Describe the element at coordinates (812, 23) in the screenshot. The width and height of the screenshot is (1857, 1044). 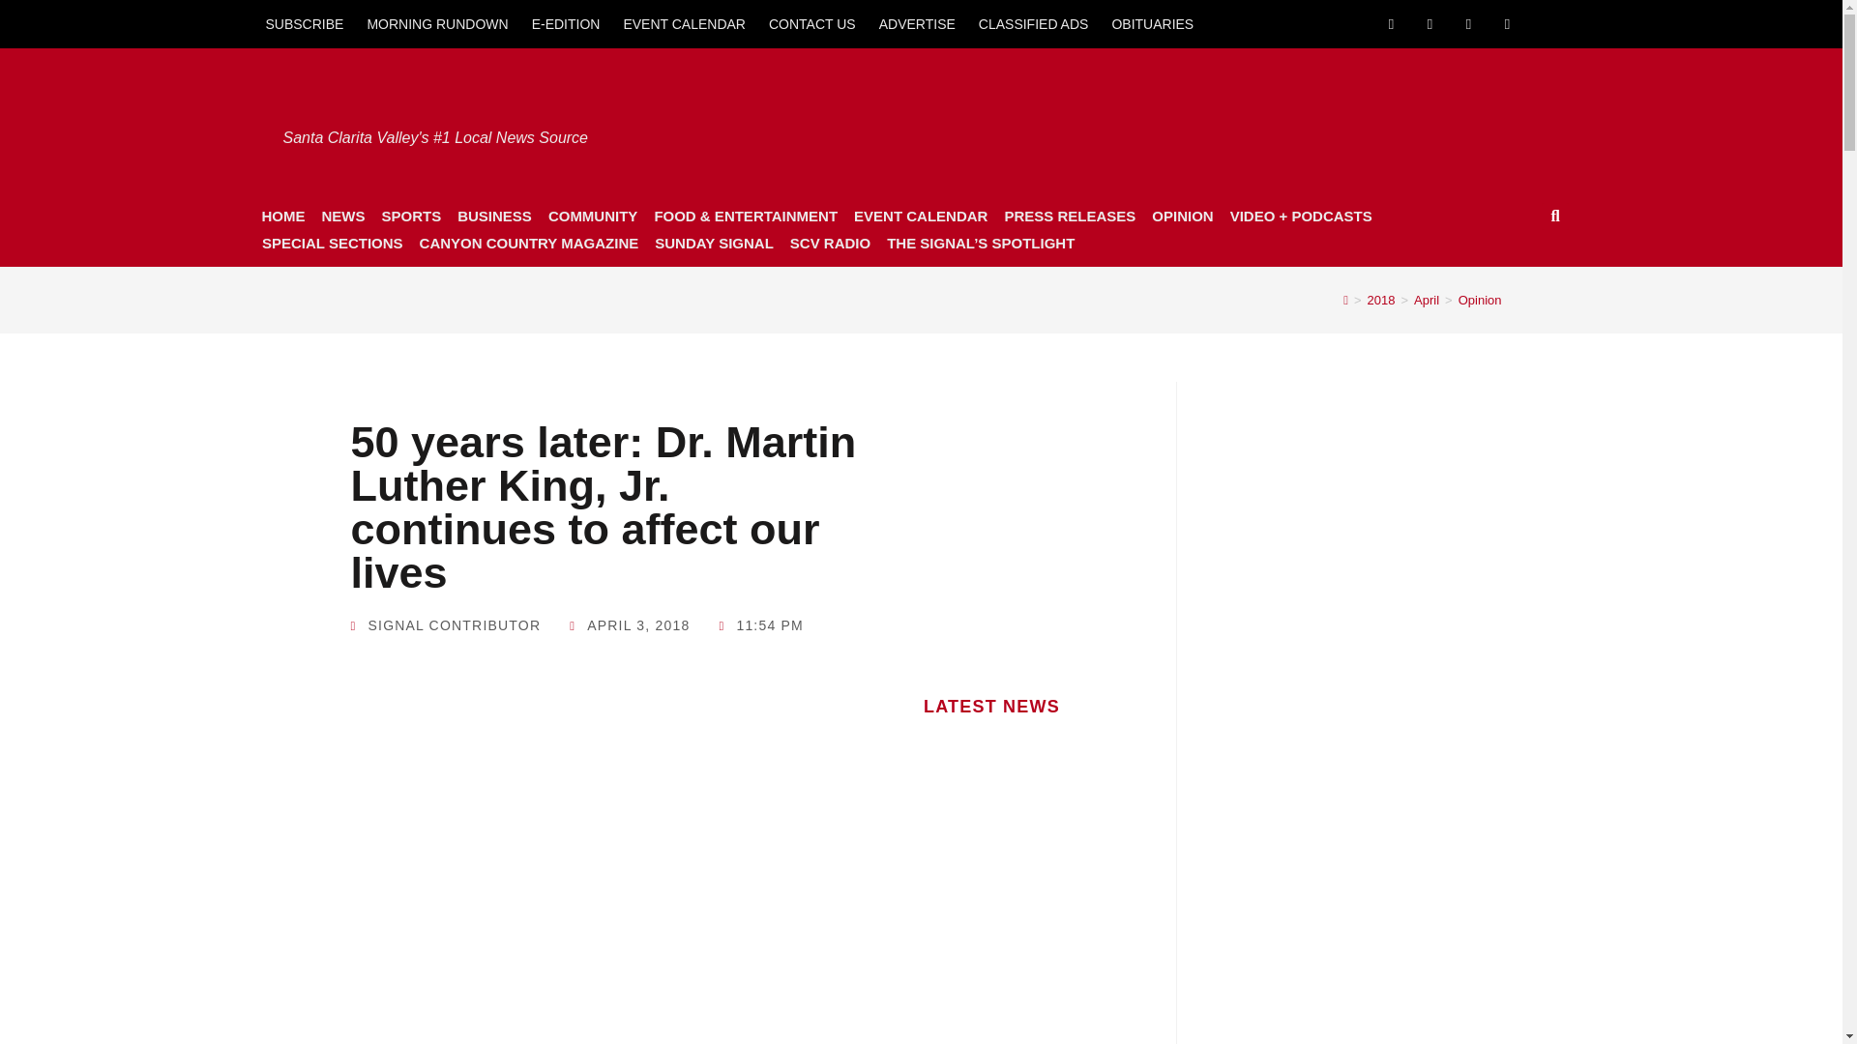
I see `CONTACT US` at that location.